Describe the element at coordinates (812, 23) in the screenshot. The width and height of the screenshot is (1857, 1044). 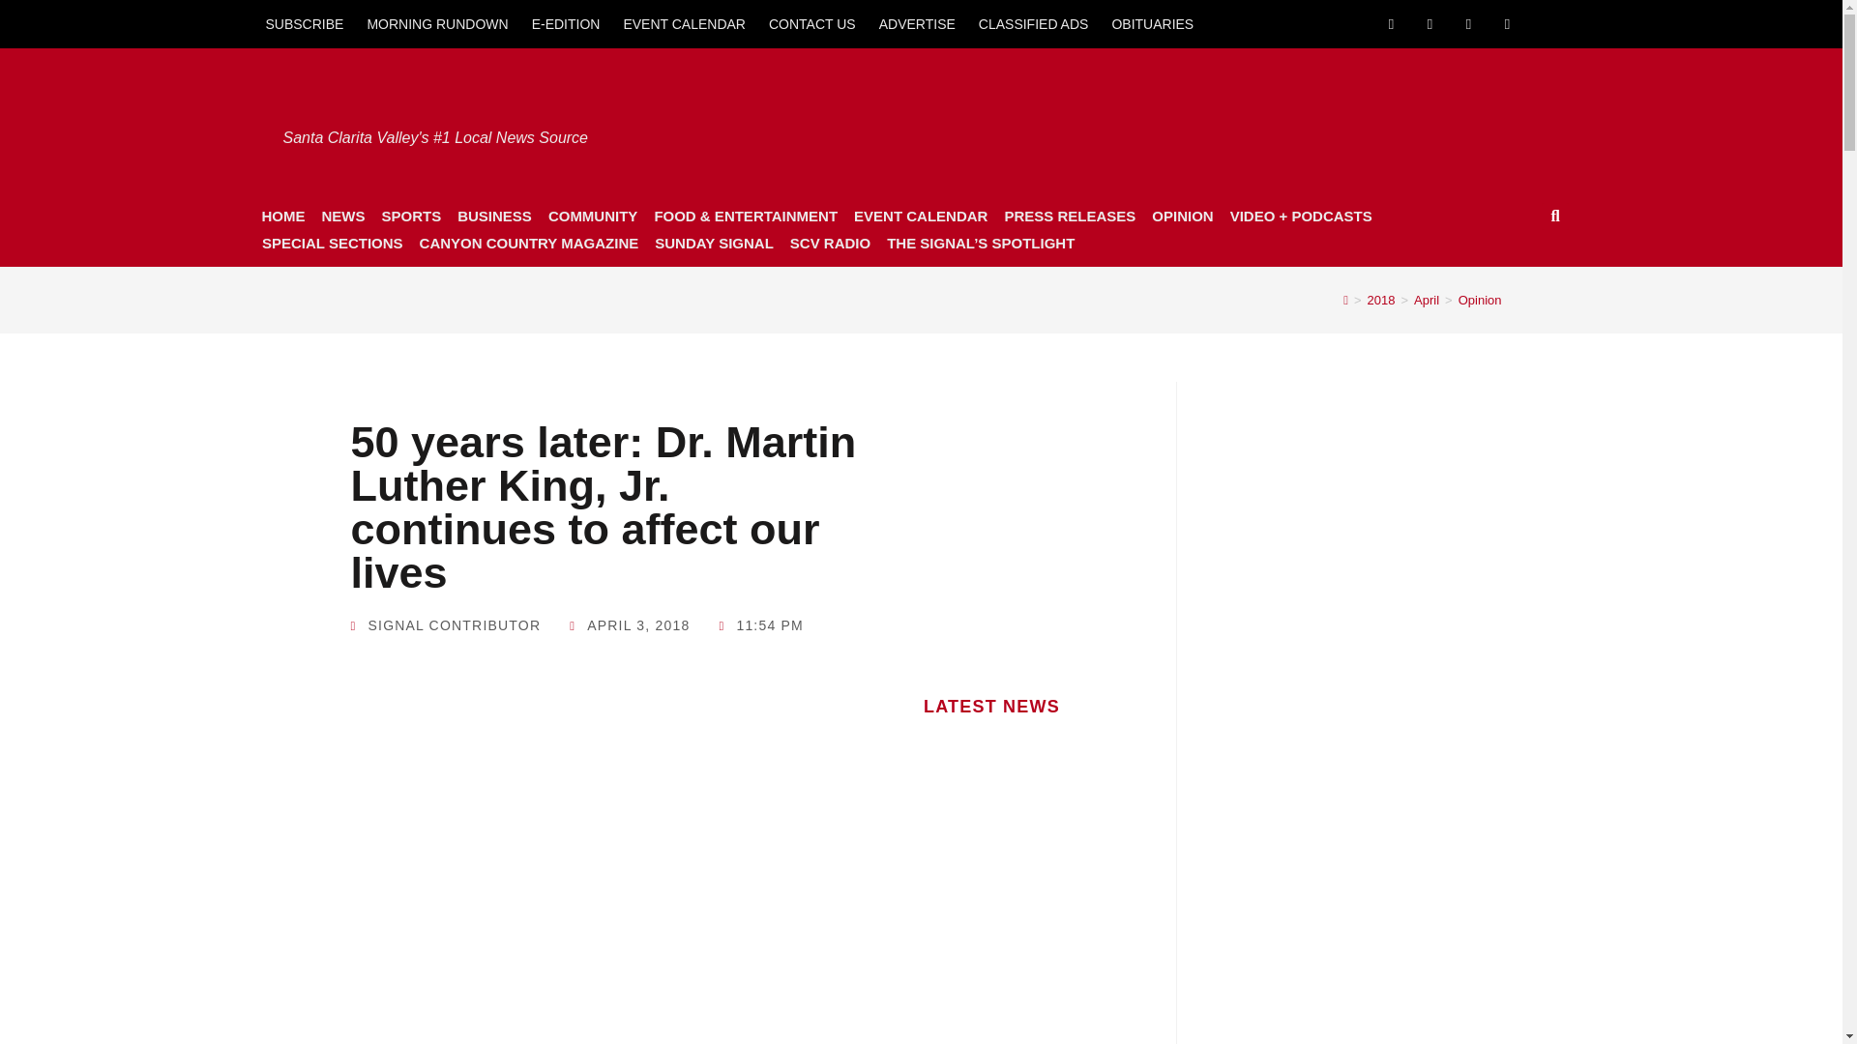
I see `CONTACT US` at that location.